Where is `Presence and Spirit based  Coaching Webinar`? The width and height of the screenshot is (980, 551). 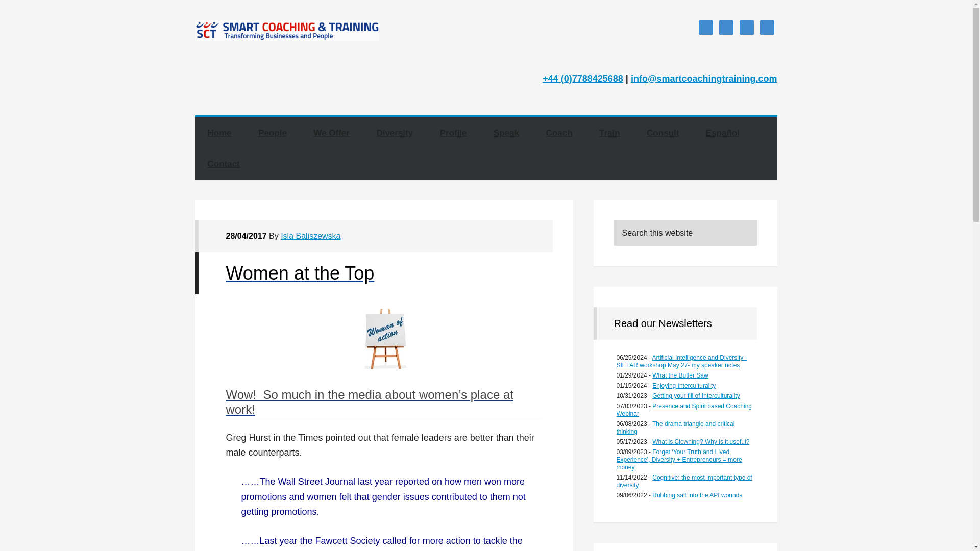 Presence and Spirit based  Coaching Webinar is located at coordinates (684, 410).